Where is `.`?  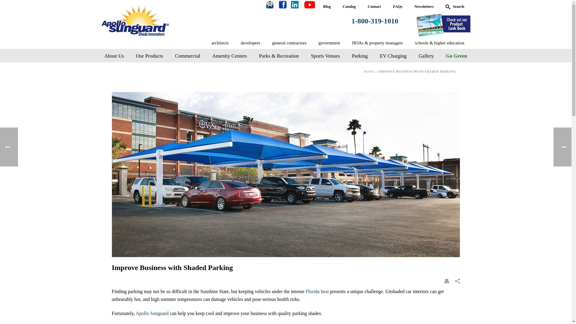 . is located at coordinates (285, 7).